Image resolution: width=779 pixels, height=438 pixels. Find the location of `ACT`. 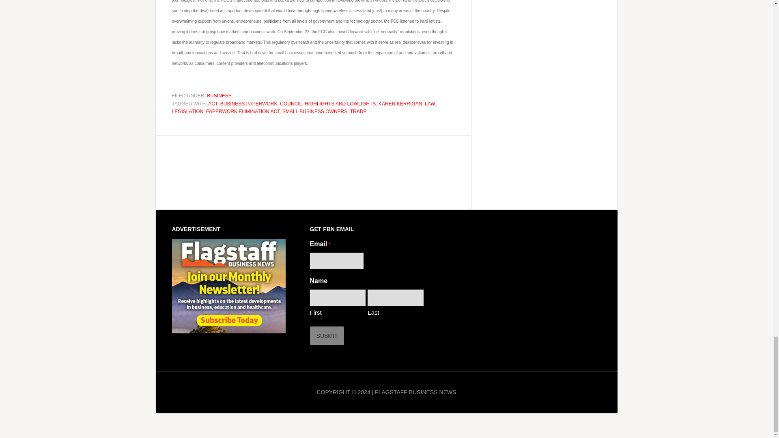

ACT is located at coordinates (213, 103).